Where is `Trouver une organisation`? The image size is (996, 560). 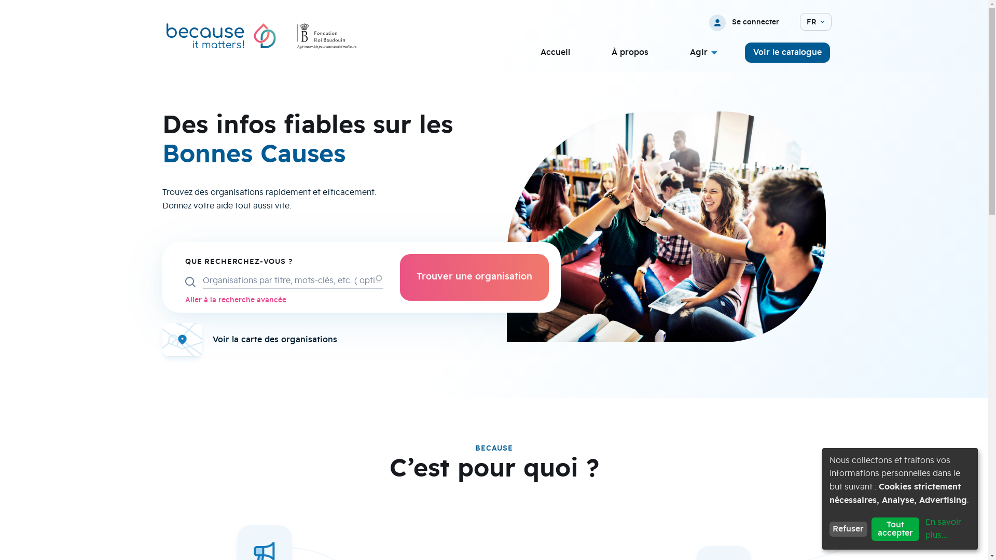 Trouver une organisation is located at coordinates (474, 277).